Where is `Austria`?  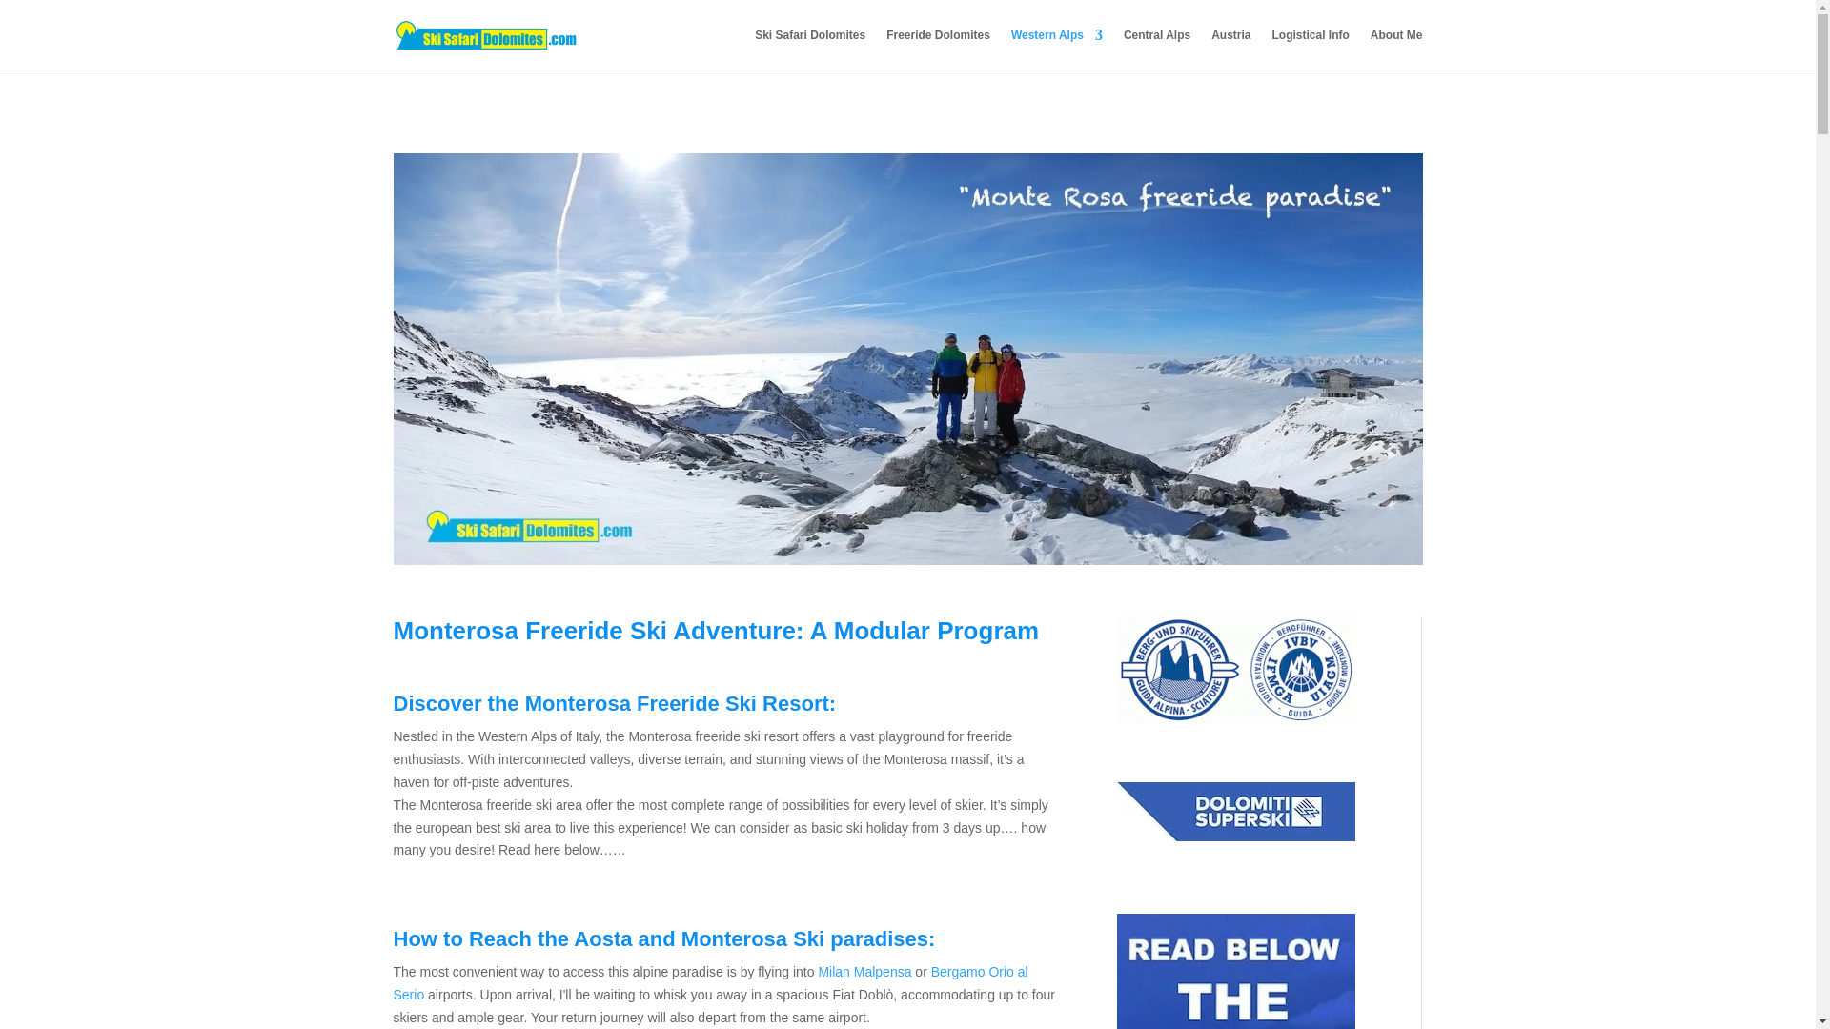 Austria is located at coordinates (1230, 50).